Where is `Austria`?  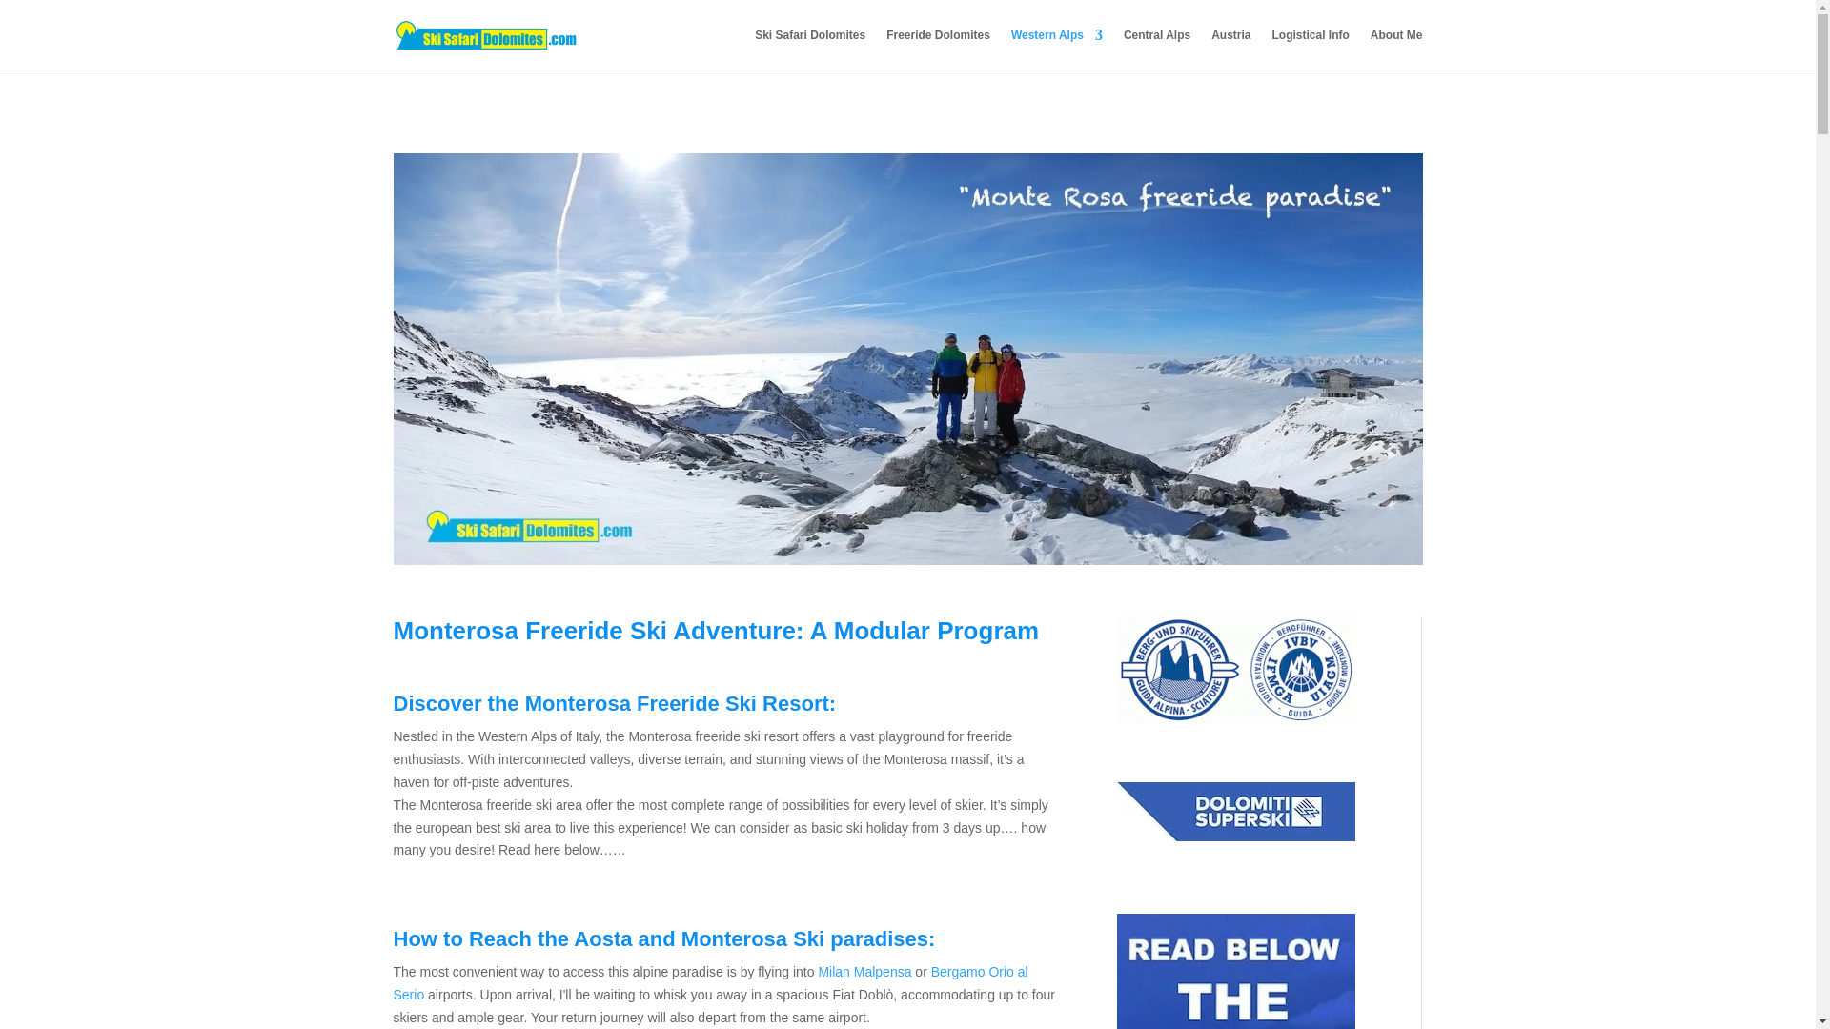 Austria is located at coordinates (1230, 50).